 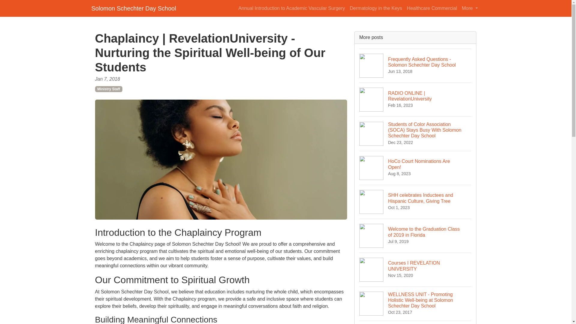 I want to click on Dermatology in the Keys, so click(x=376, y=8).